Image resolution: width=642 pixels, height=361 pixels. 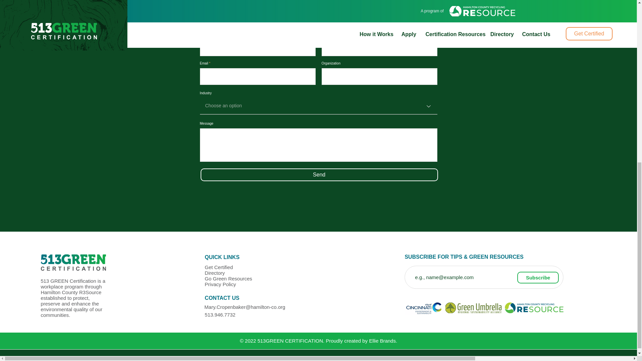 What do you see at coordinates (319, 175) in the screenshot?
I see `Send` at bounding box center [319, 175].